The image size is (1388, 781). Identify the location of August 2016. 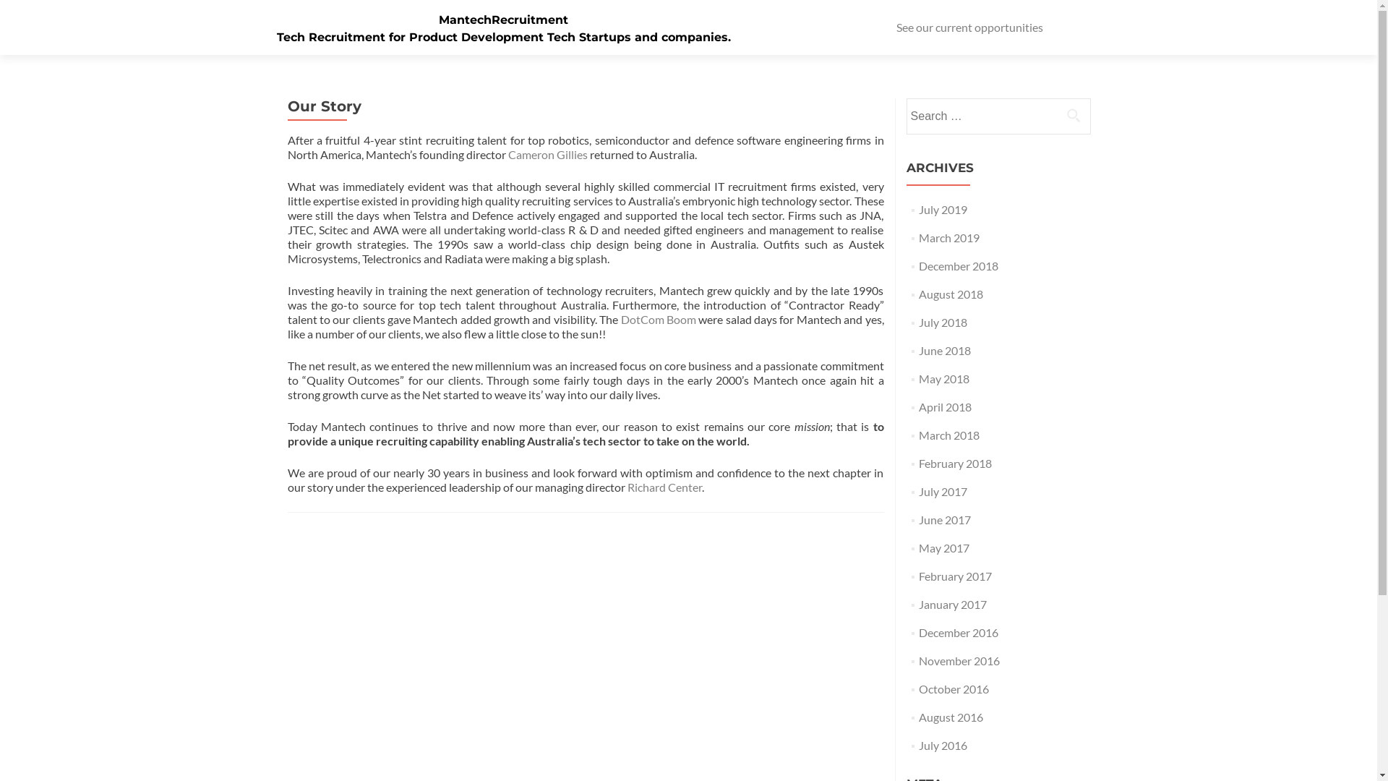
(951, 717).